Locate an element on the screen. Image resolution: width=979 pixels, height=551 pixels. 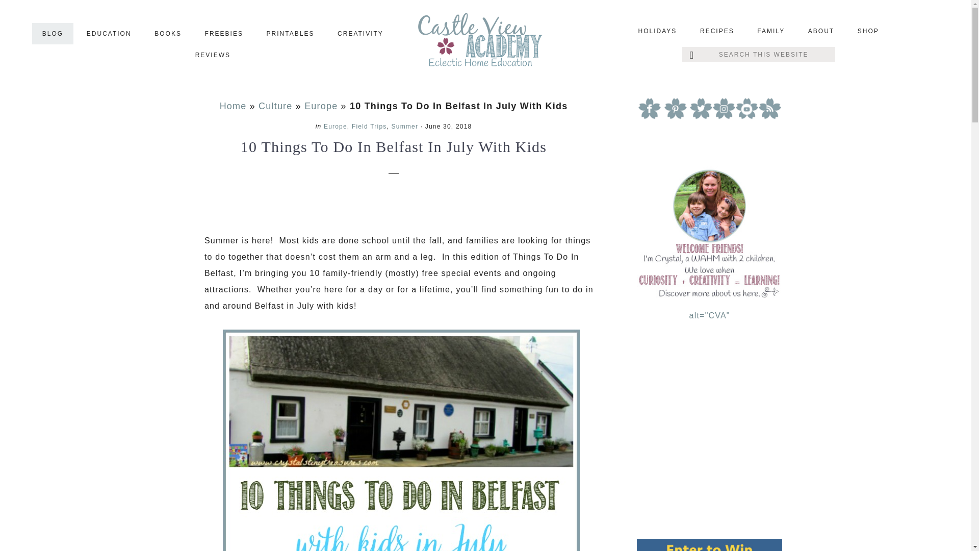
FREEBIES is located at coordinates (224, 34).